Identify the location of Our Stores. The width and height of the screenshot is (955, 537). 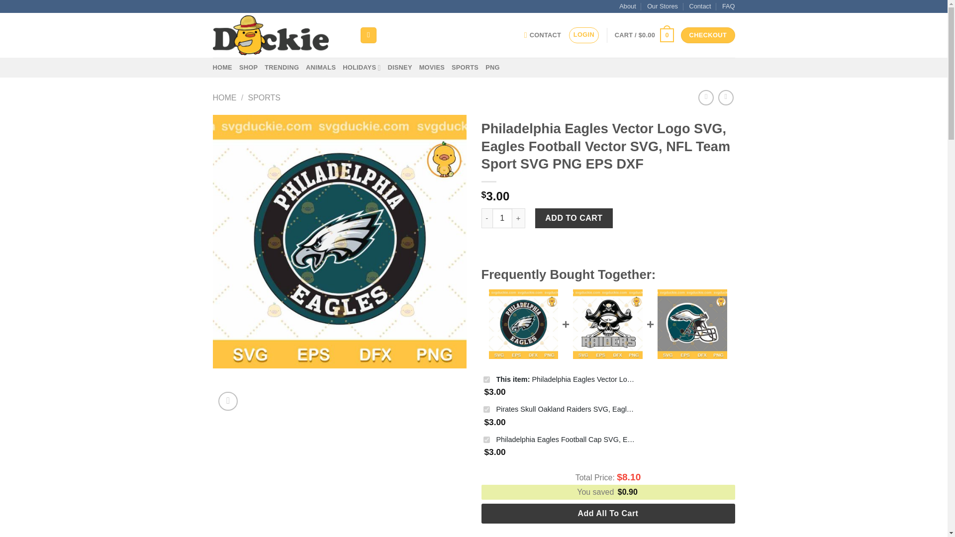
(663, 6).